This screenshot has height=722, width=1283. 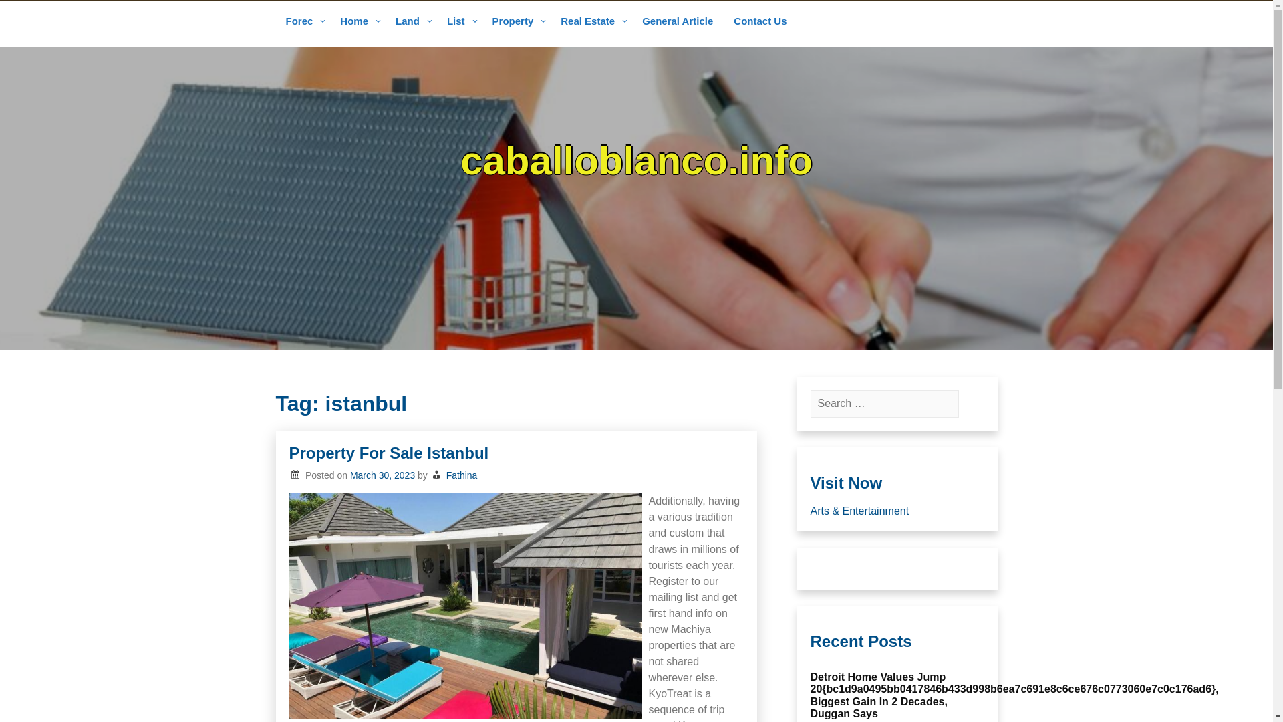 What do you see at coordinates (412, 22) in the screenshot?
I see `Land` at bounding box center [412, 22].